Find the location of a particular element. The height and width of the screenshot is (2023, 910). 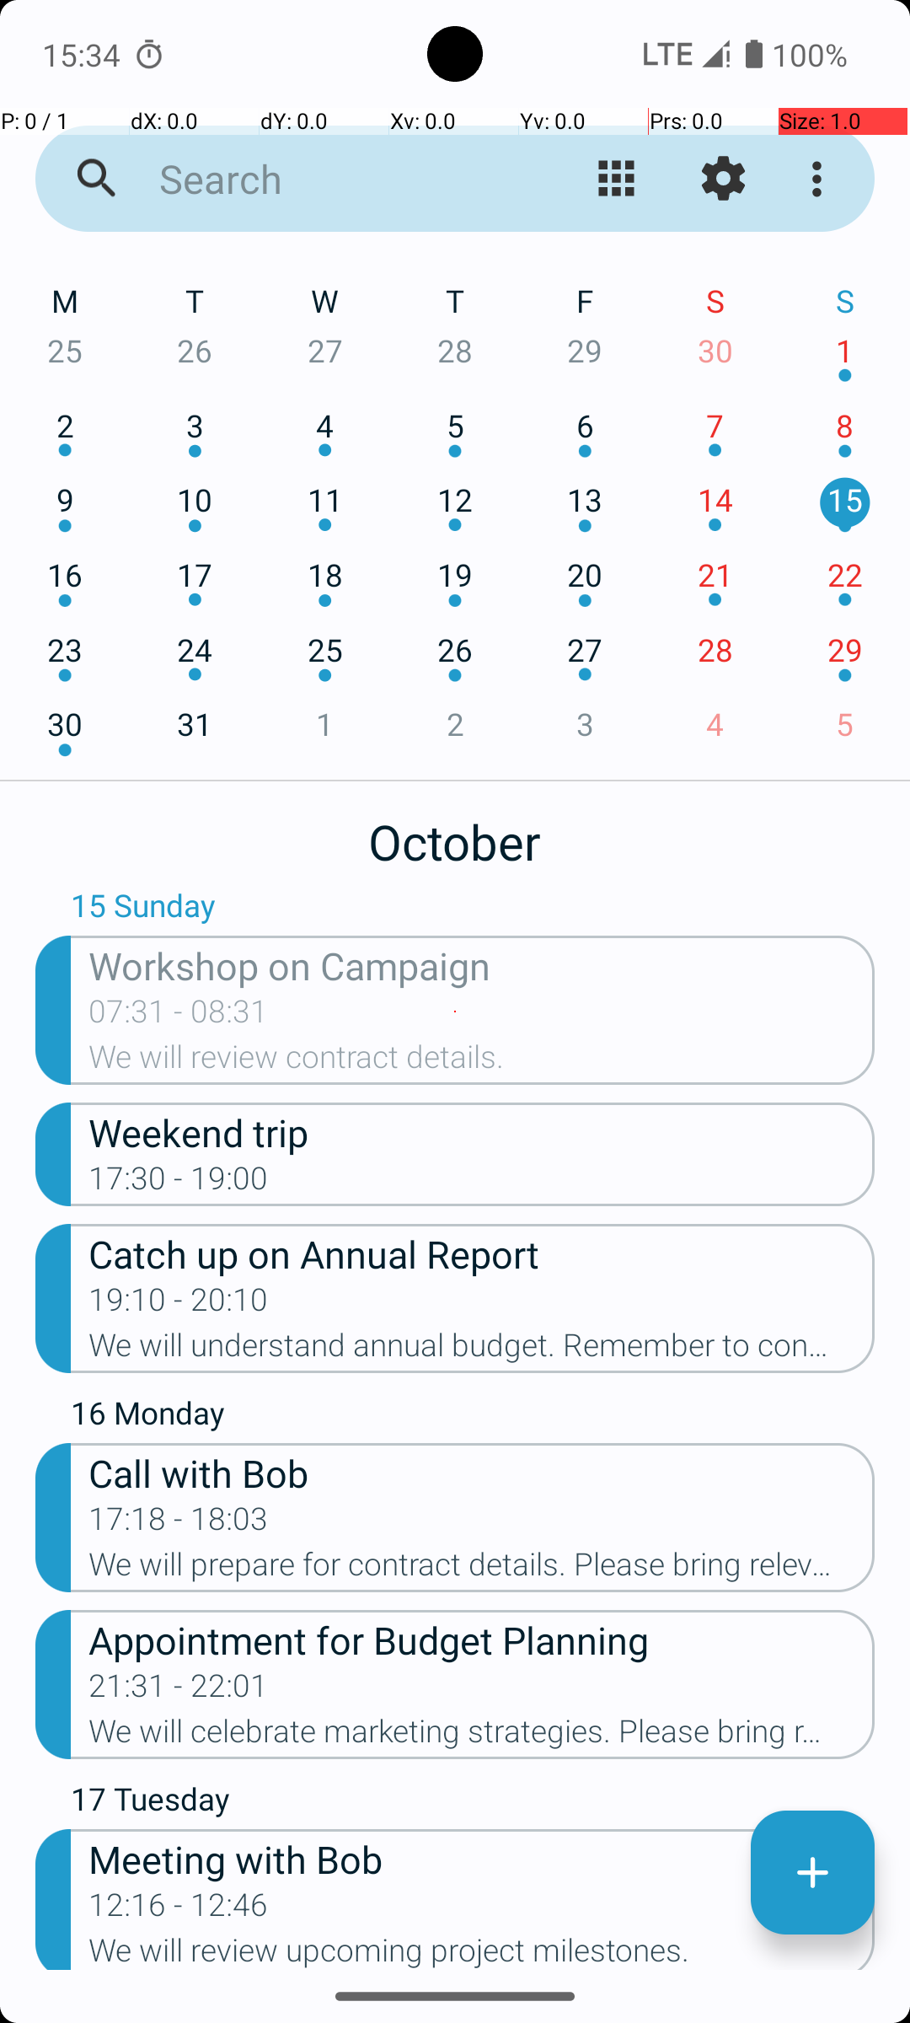

12:16 - 12:46 is located at coordinates (179, 1910).